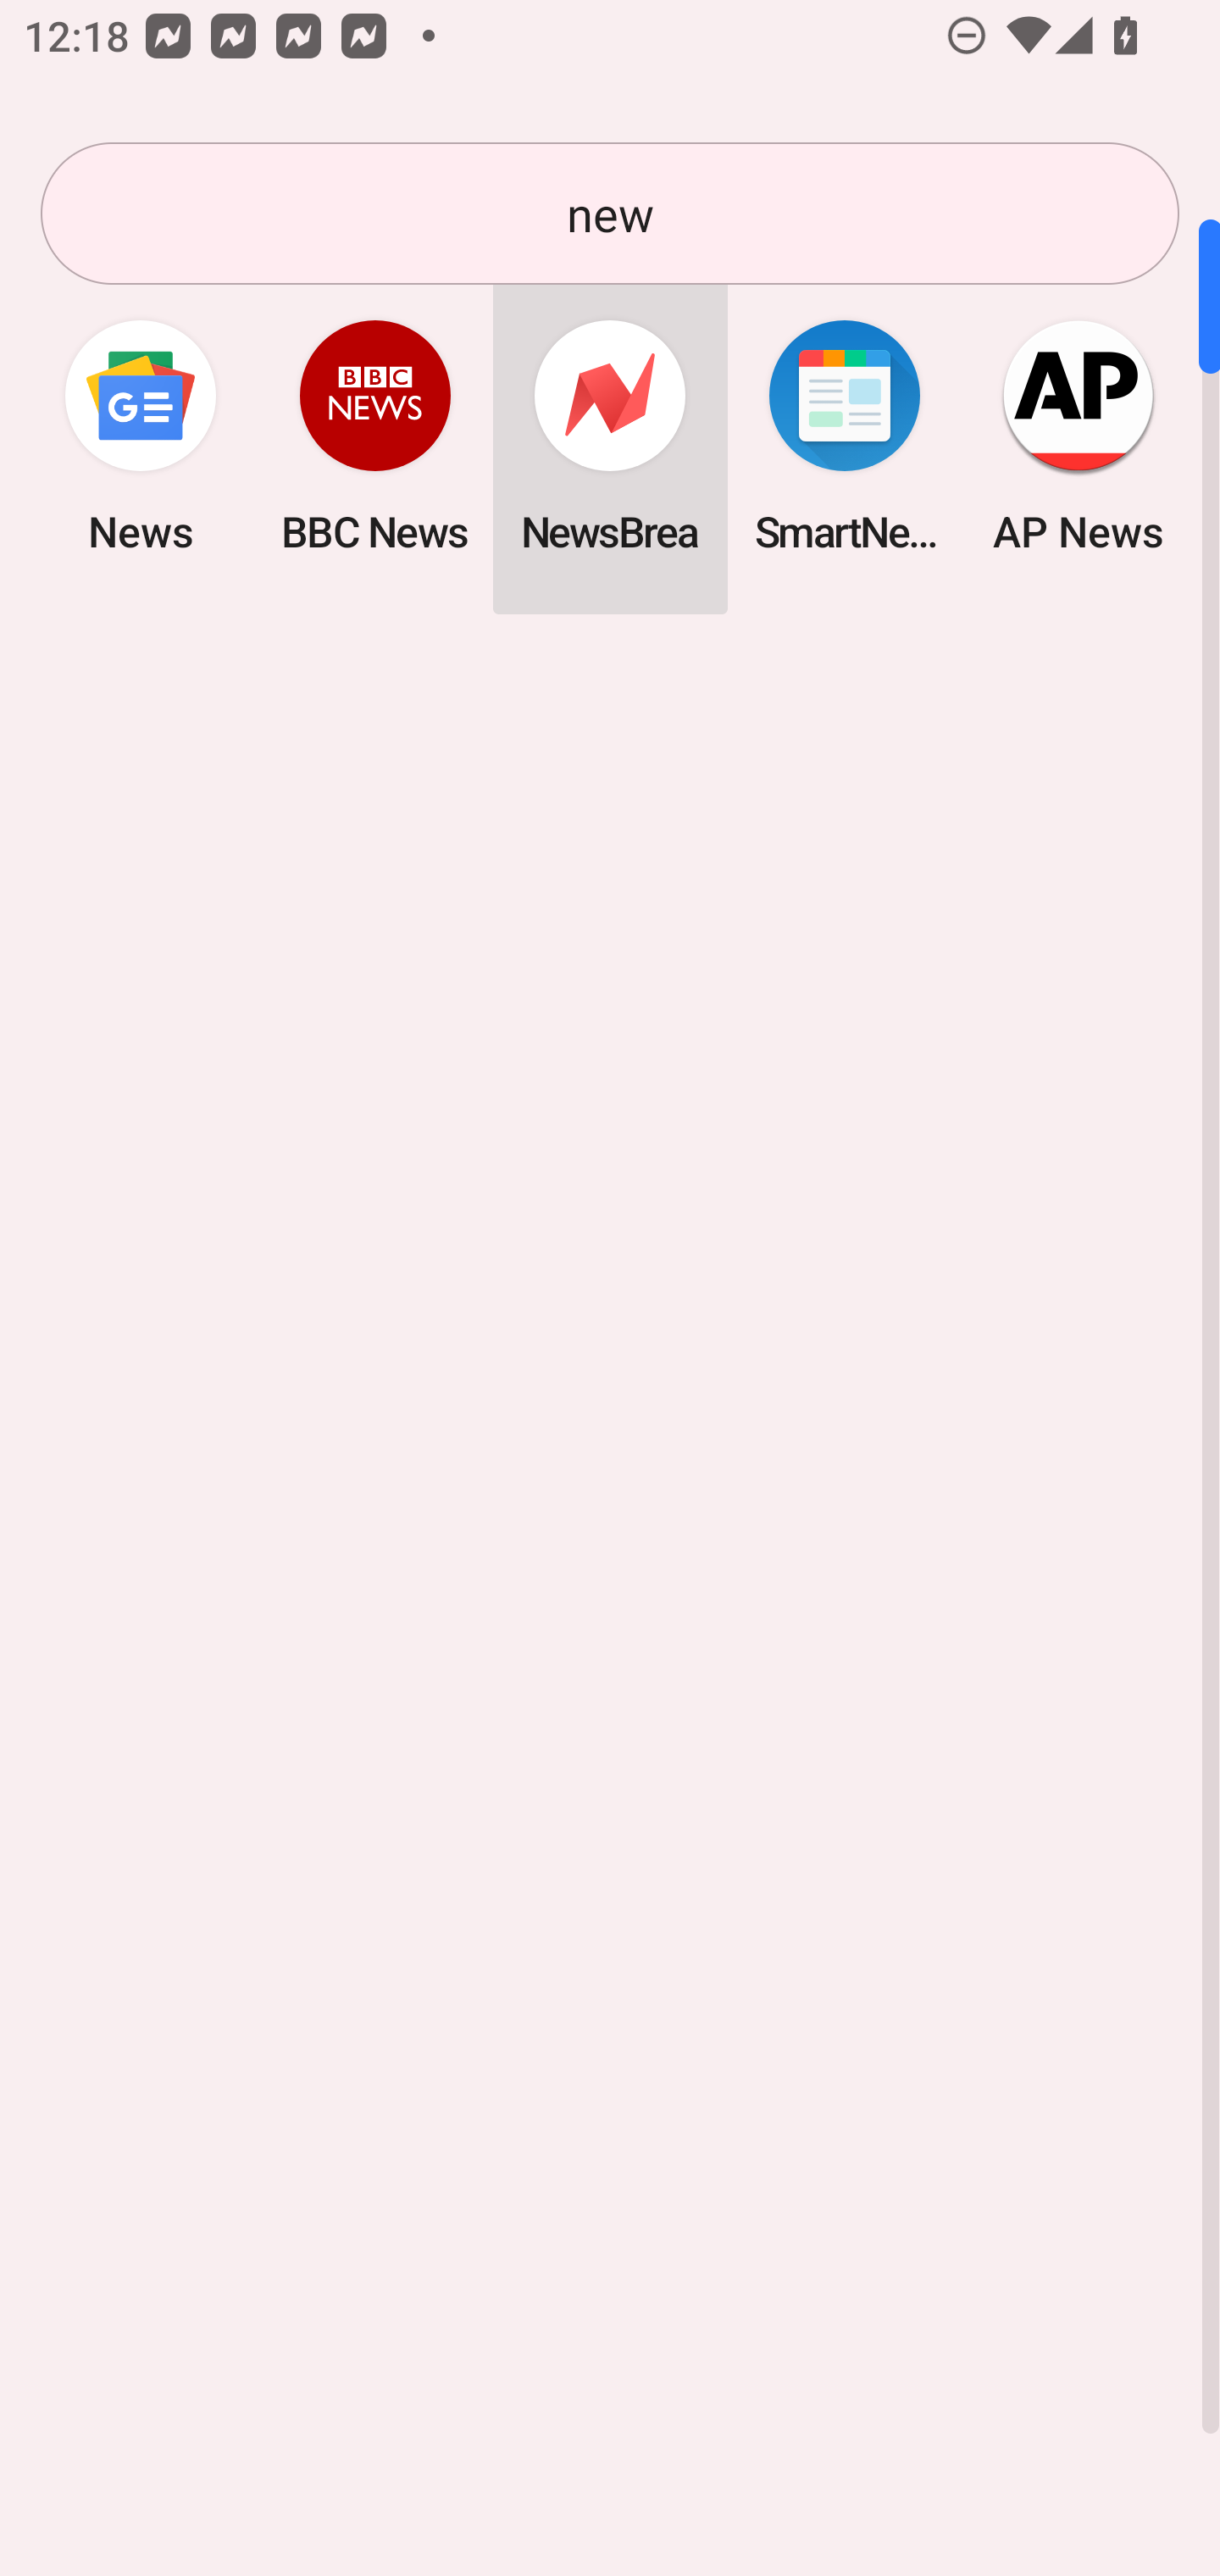 Image resolution: width=1220 pixels, height=2576 pixels. What do you see at coordinates (844, 436) in the screenshot?
I see `SmartNews` at bounding box center [844, 436].